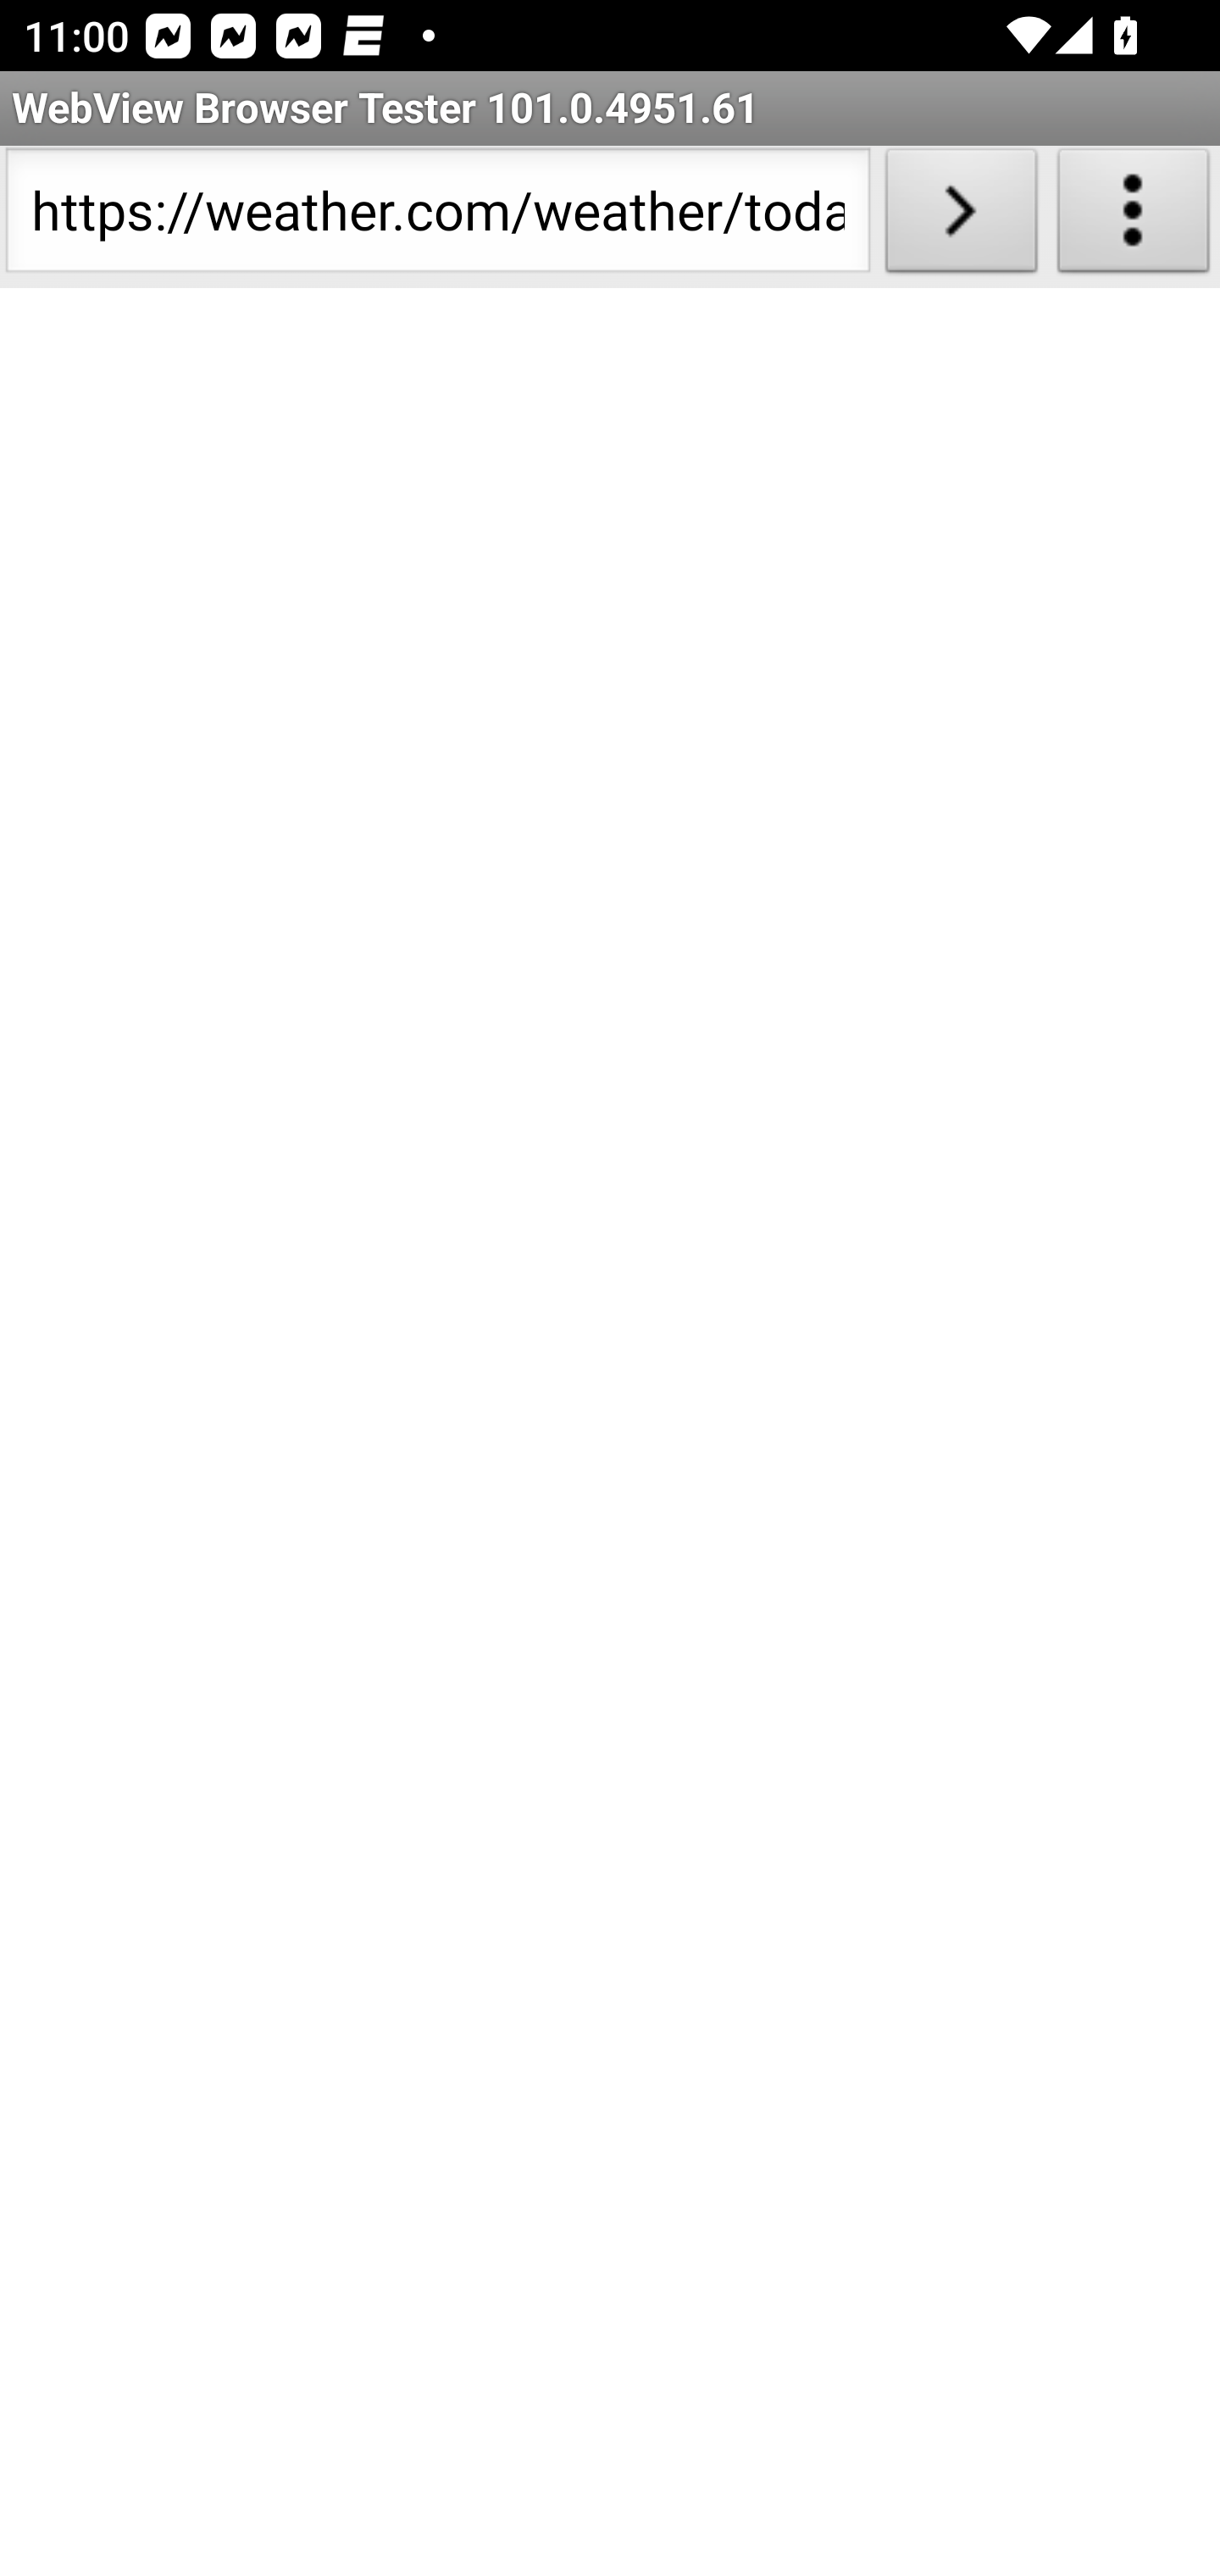 Image resolution: width=1220 pixels, height=2576 pixels. I want to click on About WebView, so click(1134, 217).